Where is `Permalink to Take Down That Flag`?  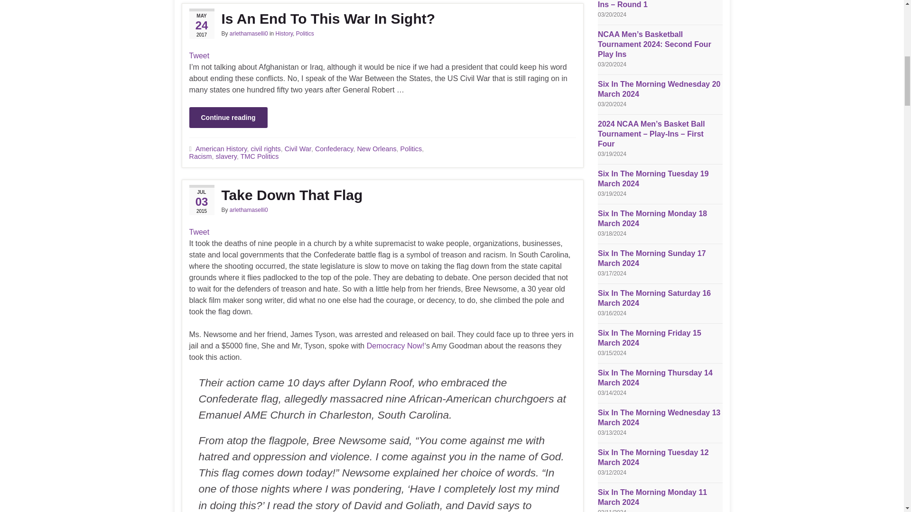 Permalink to Take Down That Flag is located at coordinates (382, 195).